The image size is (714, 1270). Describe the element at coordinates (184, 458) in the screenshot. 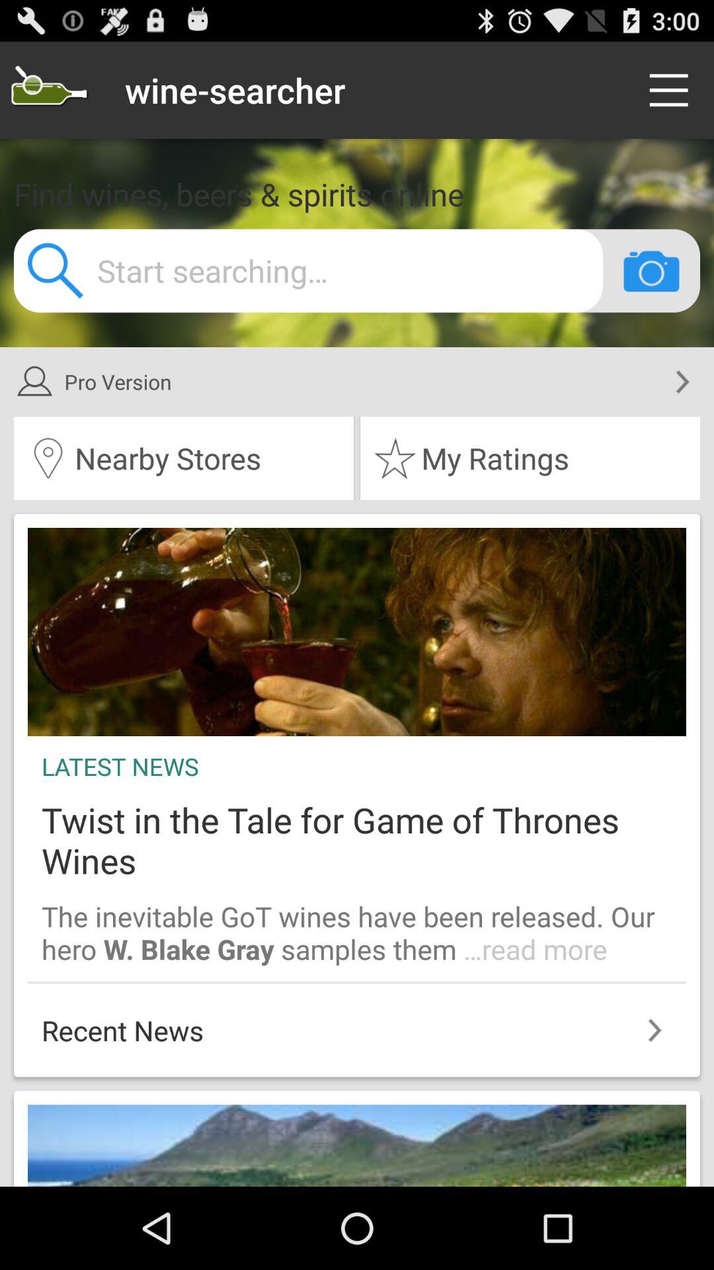

I see `choose the icon next to my ratings item` at that location.